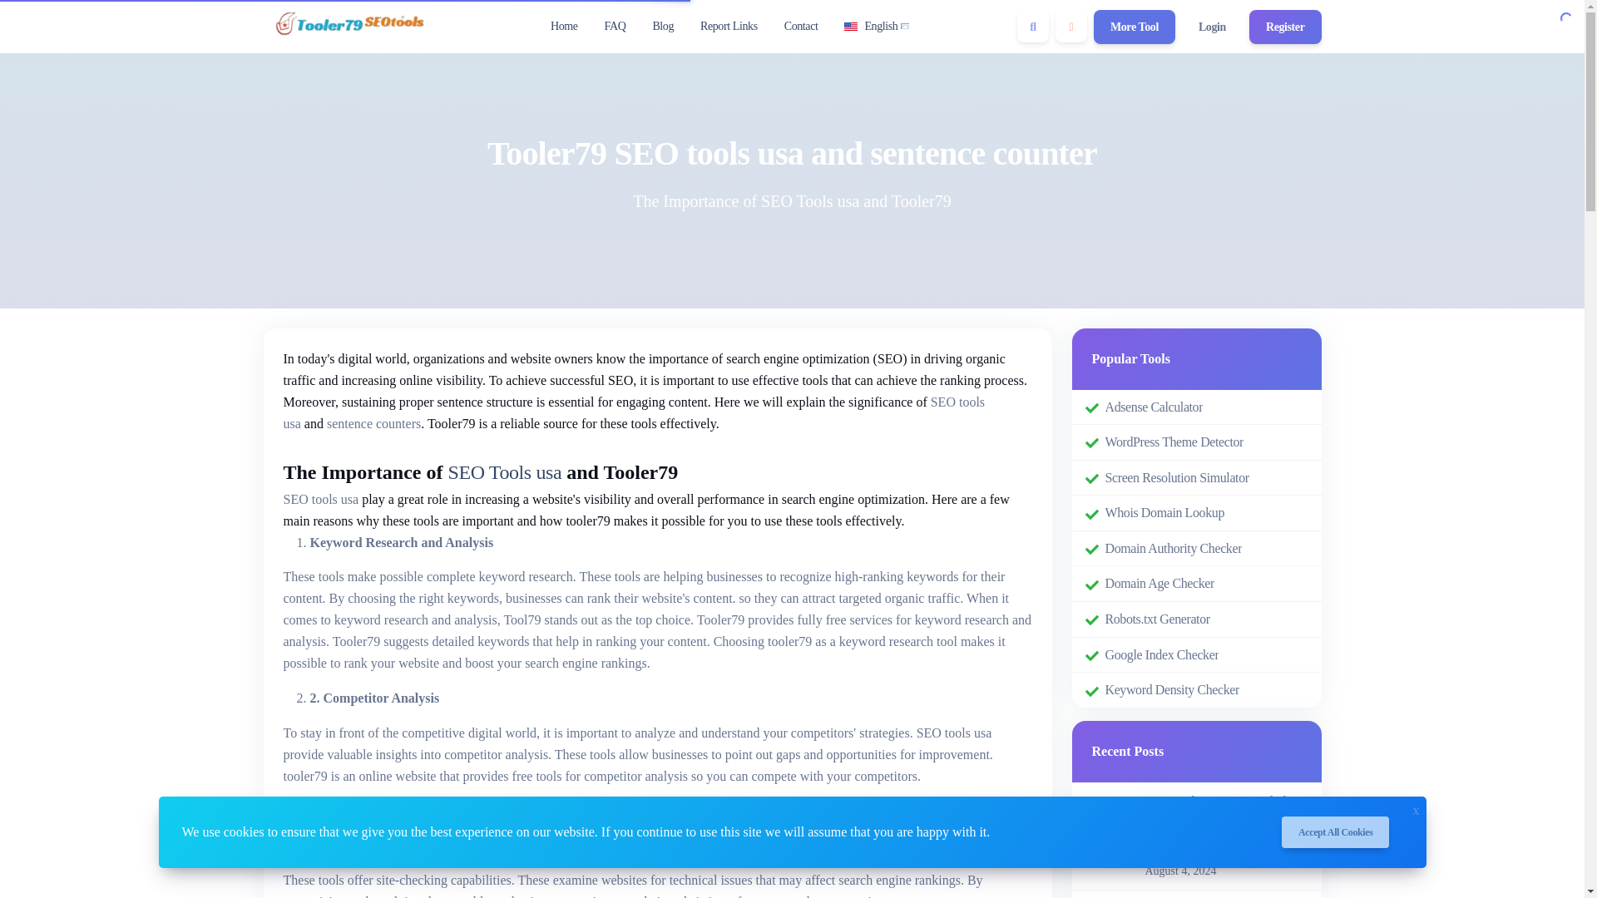 The width and height of the screenshot is (1597, 898). Describe the element at coordinates (1176, 477) in the screenshot. I see `Screen Resolution Simulator` at that location.